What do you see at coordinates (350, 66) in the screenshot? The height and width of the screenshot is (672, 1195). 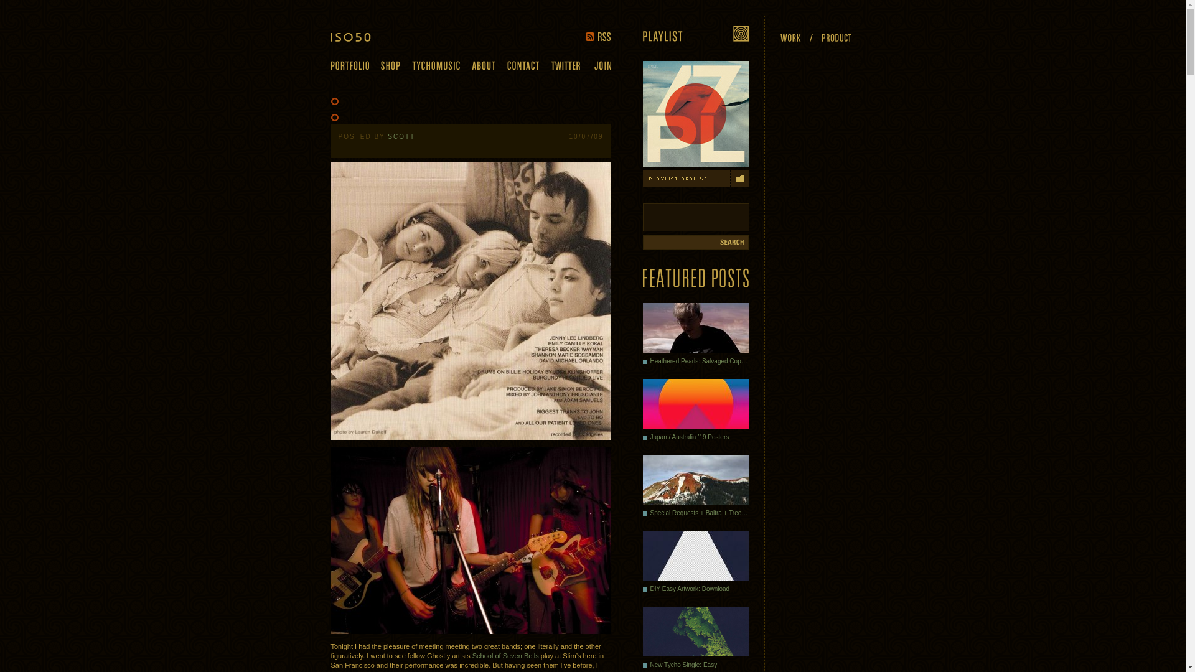 I see `Portfolio` at bounding box center [350, 66].